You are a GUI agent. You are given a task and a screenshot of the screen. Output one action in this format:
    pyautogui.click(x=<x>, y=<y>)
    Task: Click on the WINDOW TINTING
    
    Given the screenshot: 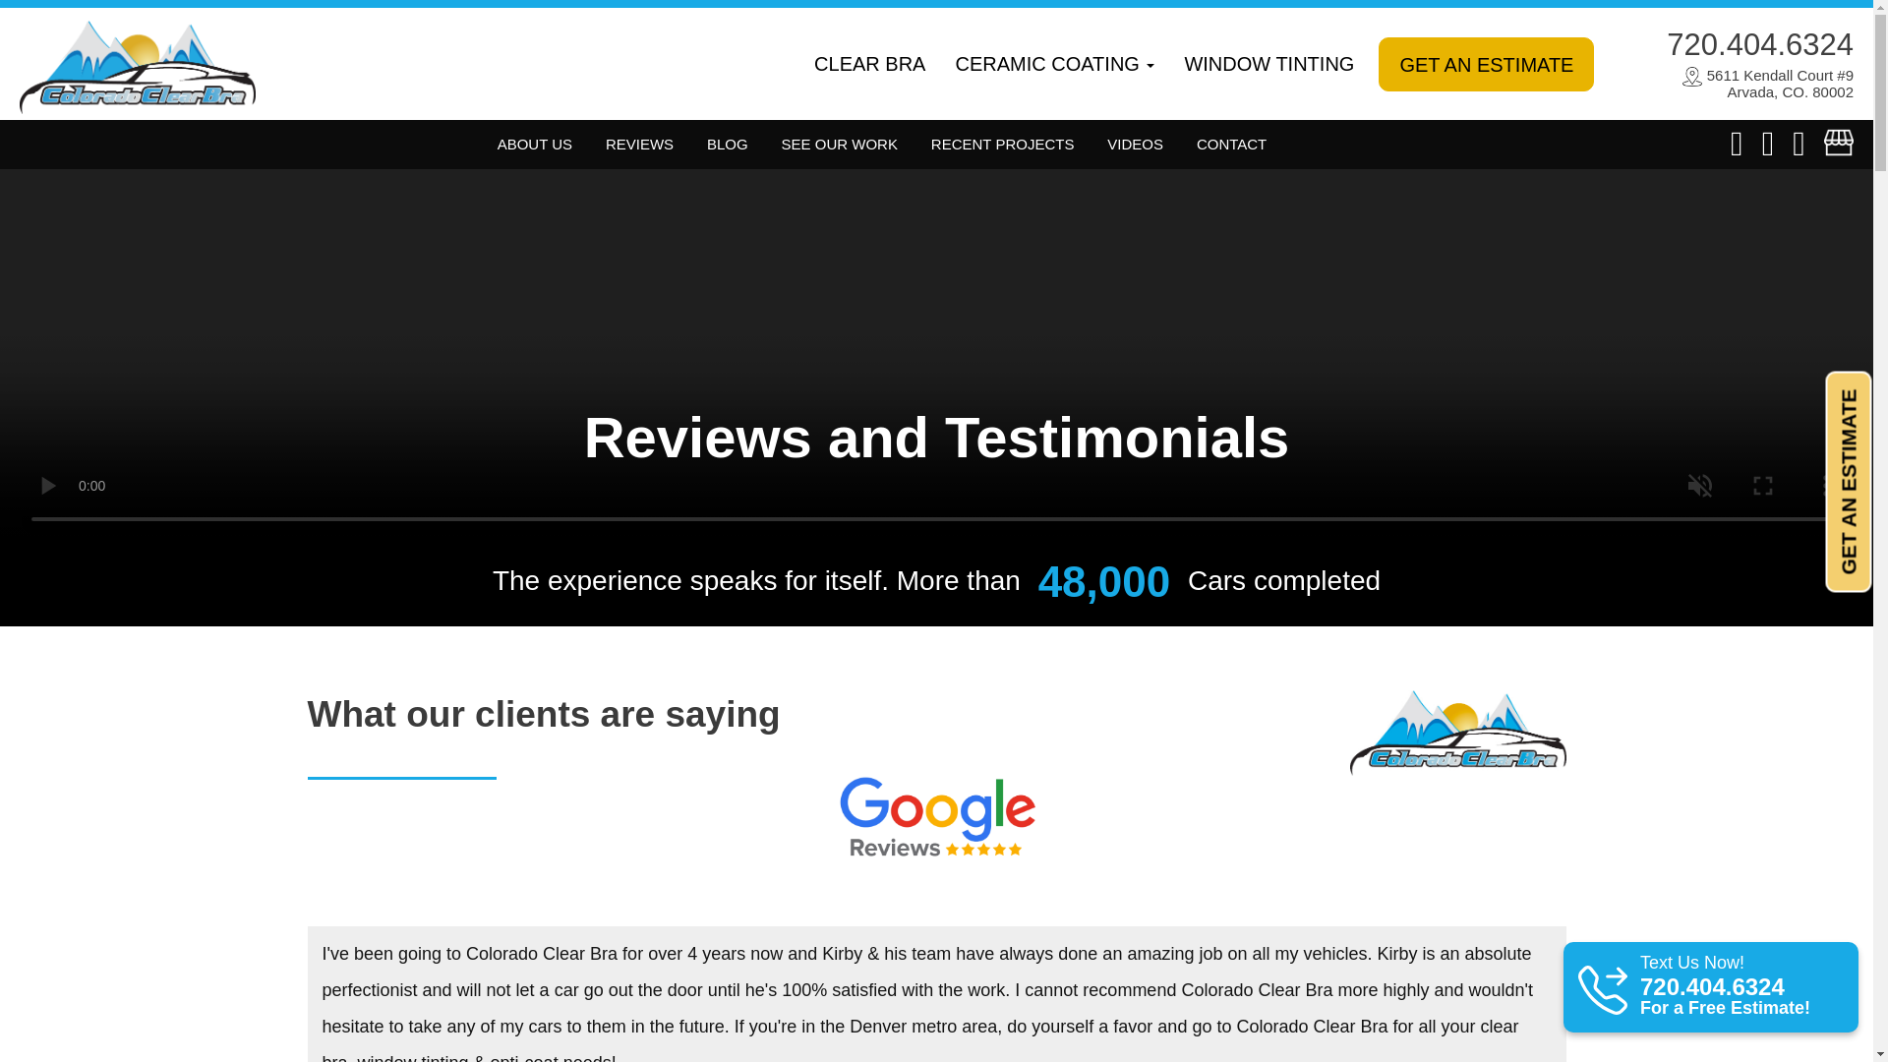 What is the action you would take?
    pyautogui.click(x=1268, y=63)
    